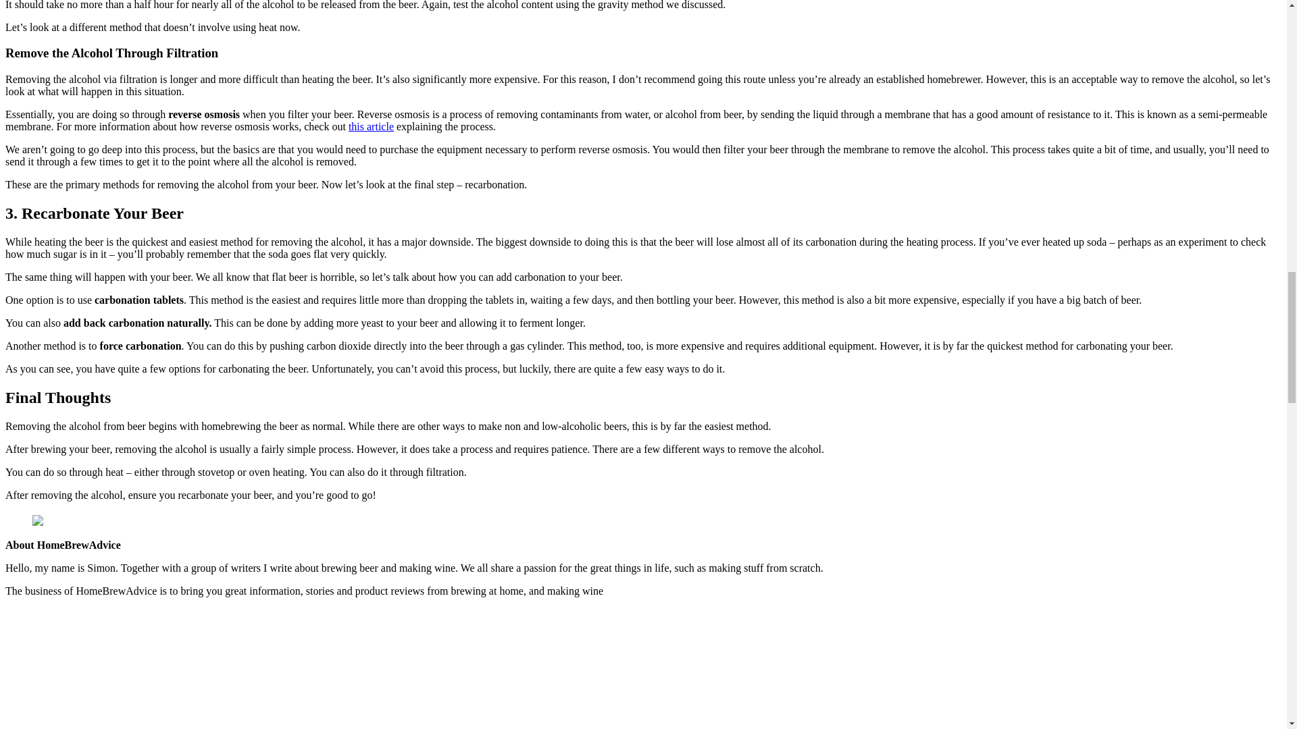  Describe the element at coordinates (372, 126) in the screenshot. I see `this article` at that location.